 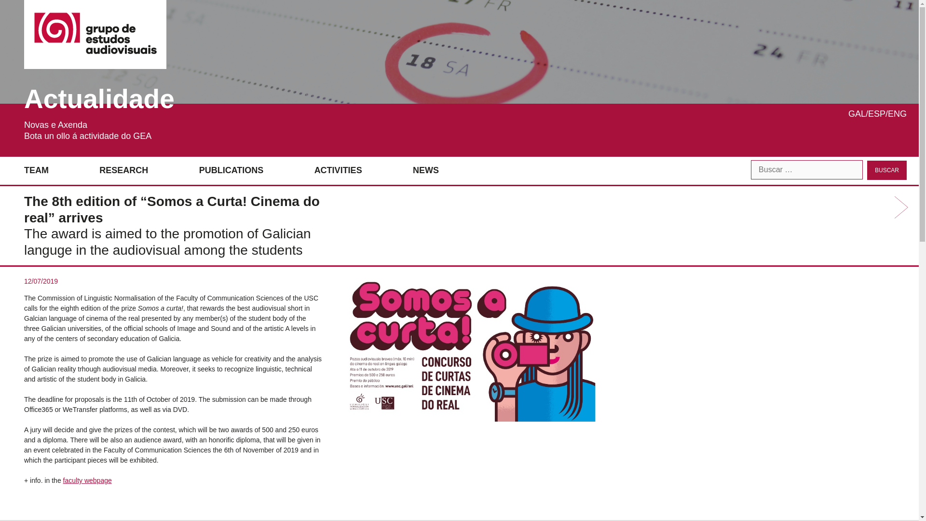 I want to click on PUBLICATIONS, so click(x=231, y=171).